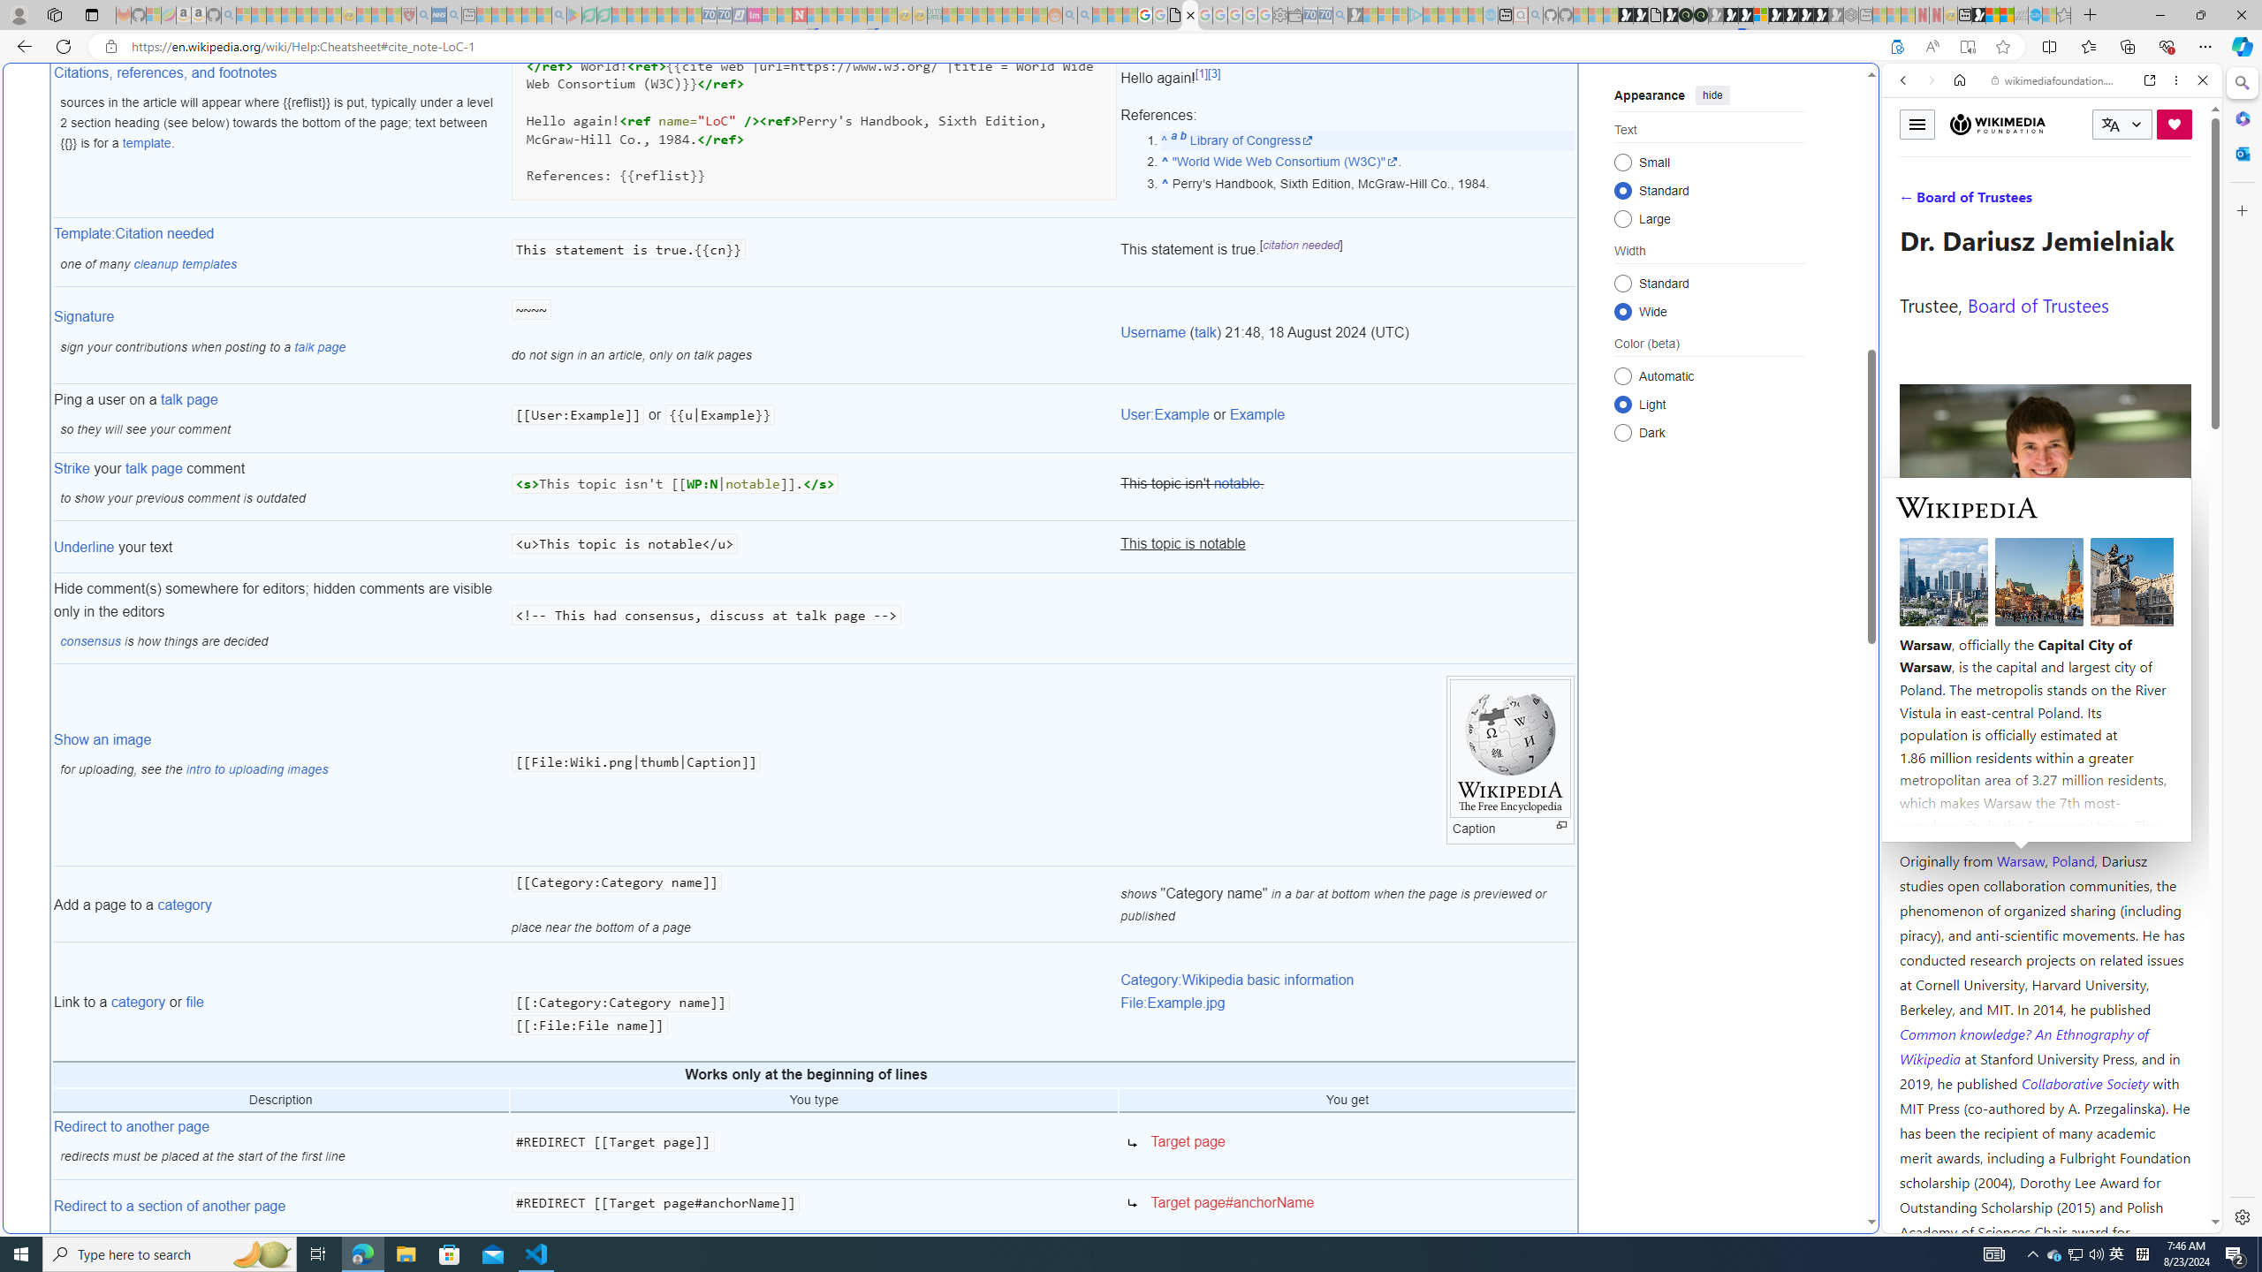 Image resolution: width=2262 pixels, height=1272 pixels. I want to click on Class: mw-file-element, so click(1133, 1203).